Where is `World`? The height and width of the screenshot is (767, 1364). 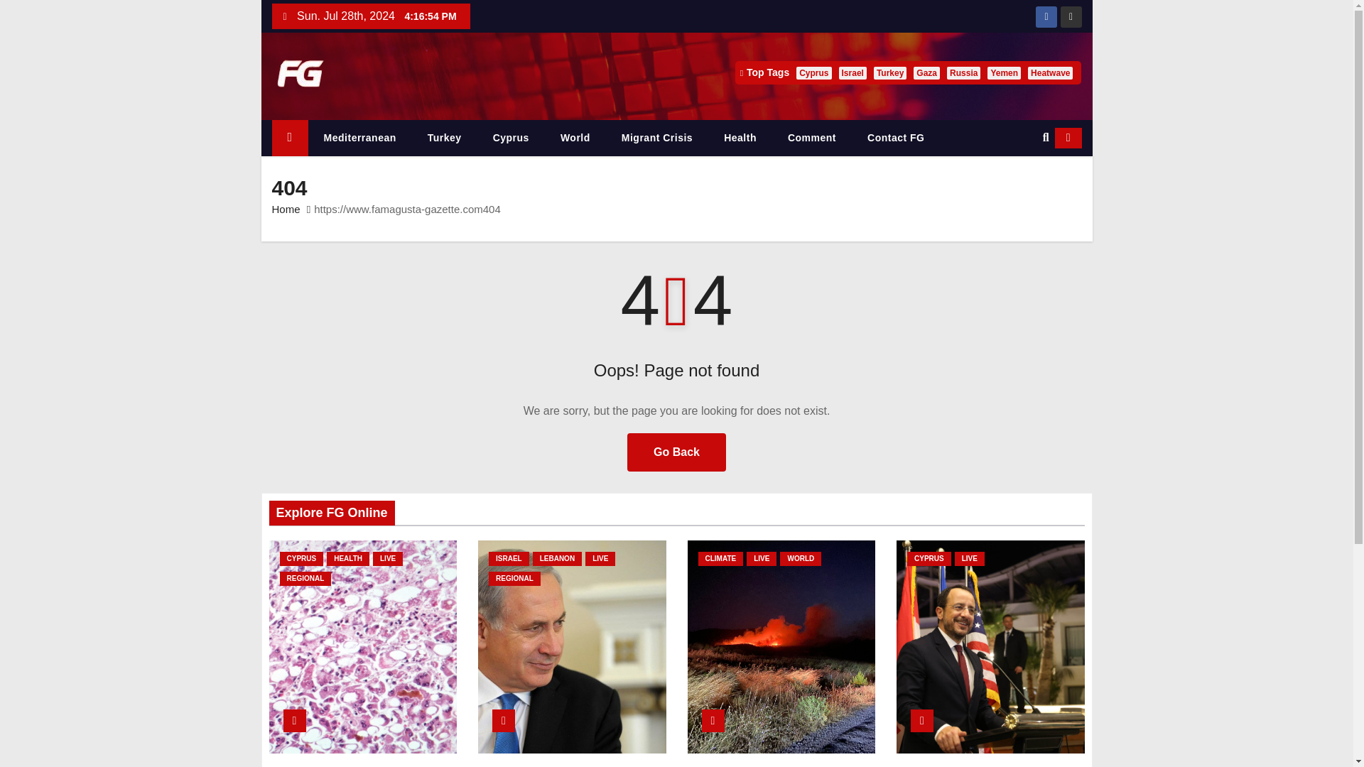 World is located at coordinates (575, 138).